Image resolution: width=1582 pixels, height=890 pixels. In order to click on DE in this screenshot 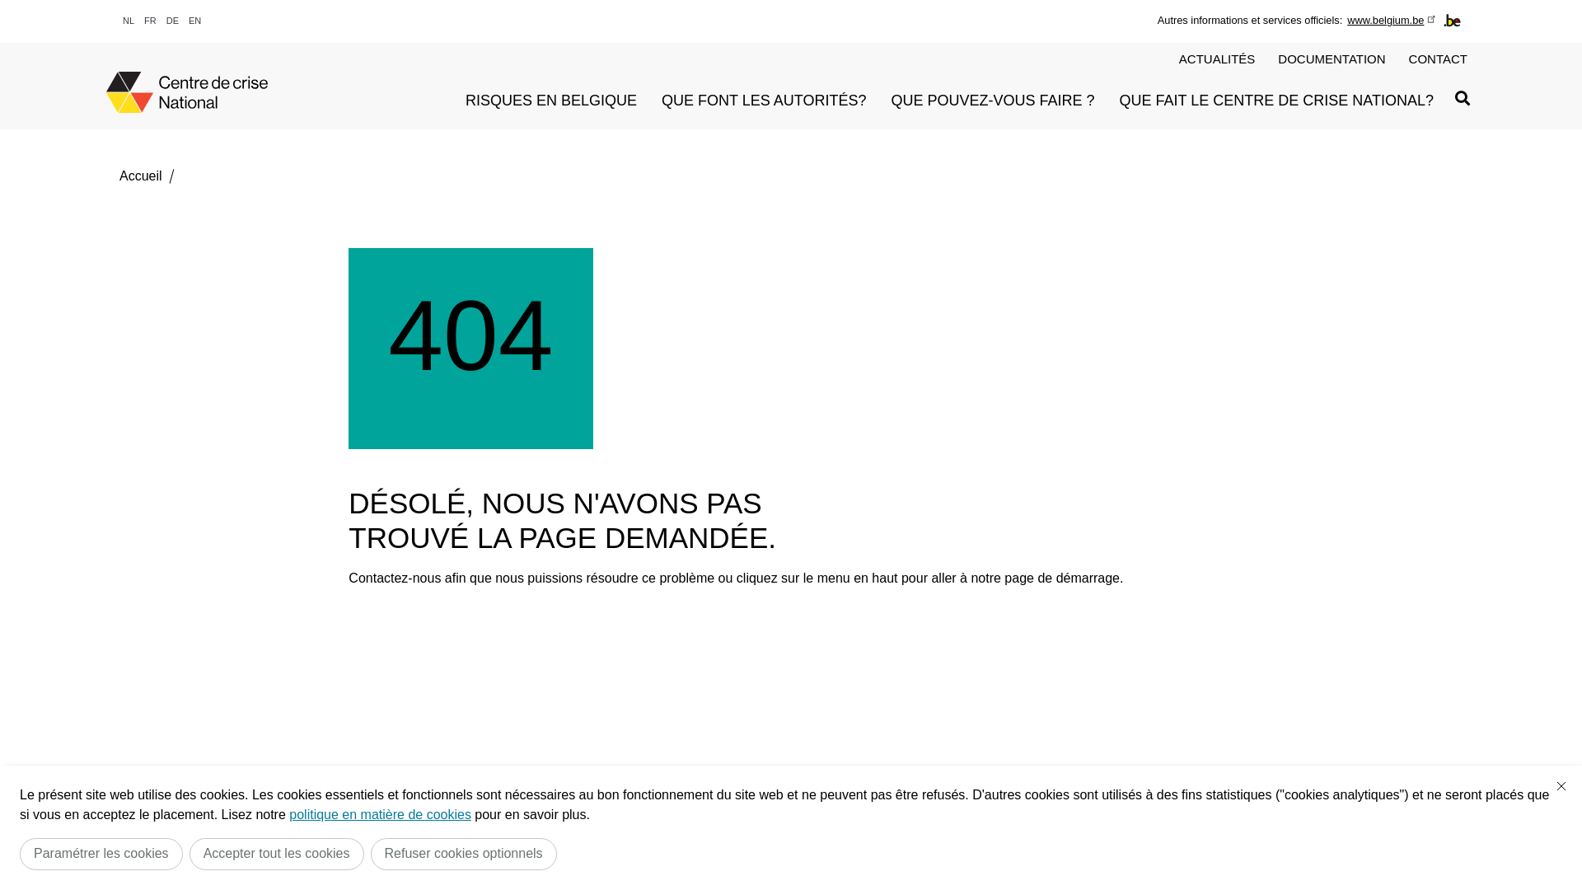, I will do `click(173, 21)`.